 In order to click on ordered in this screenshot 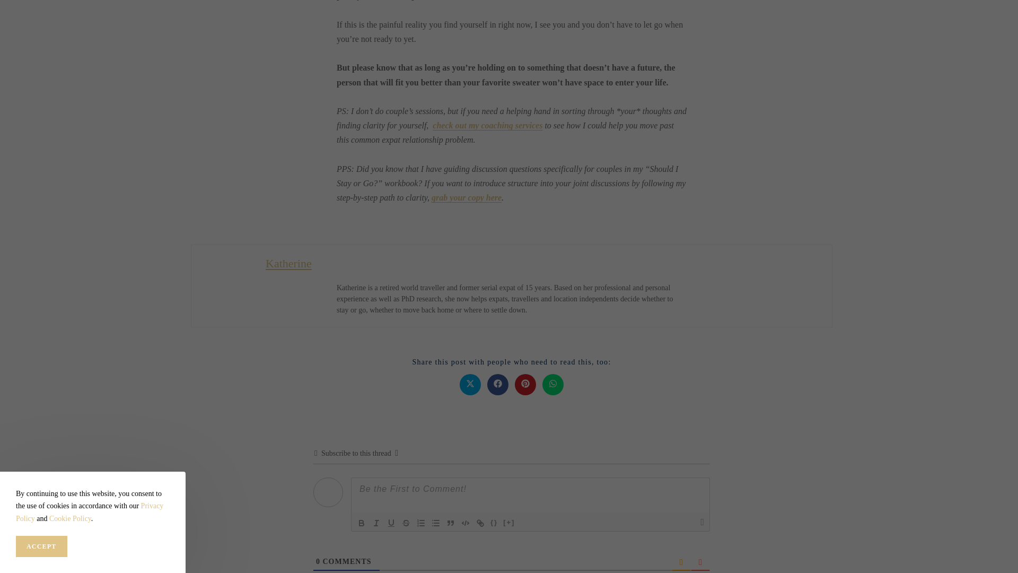, I will do `click(421, 523)`.